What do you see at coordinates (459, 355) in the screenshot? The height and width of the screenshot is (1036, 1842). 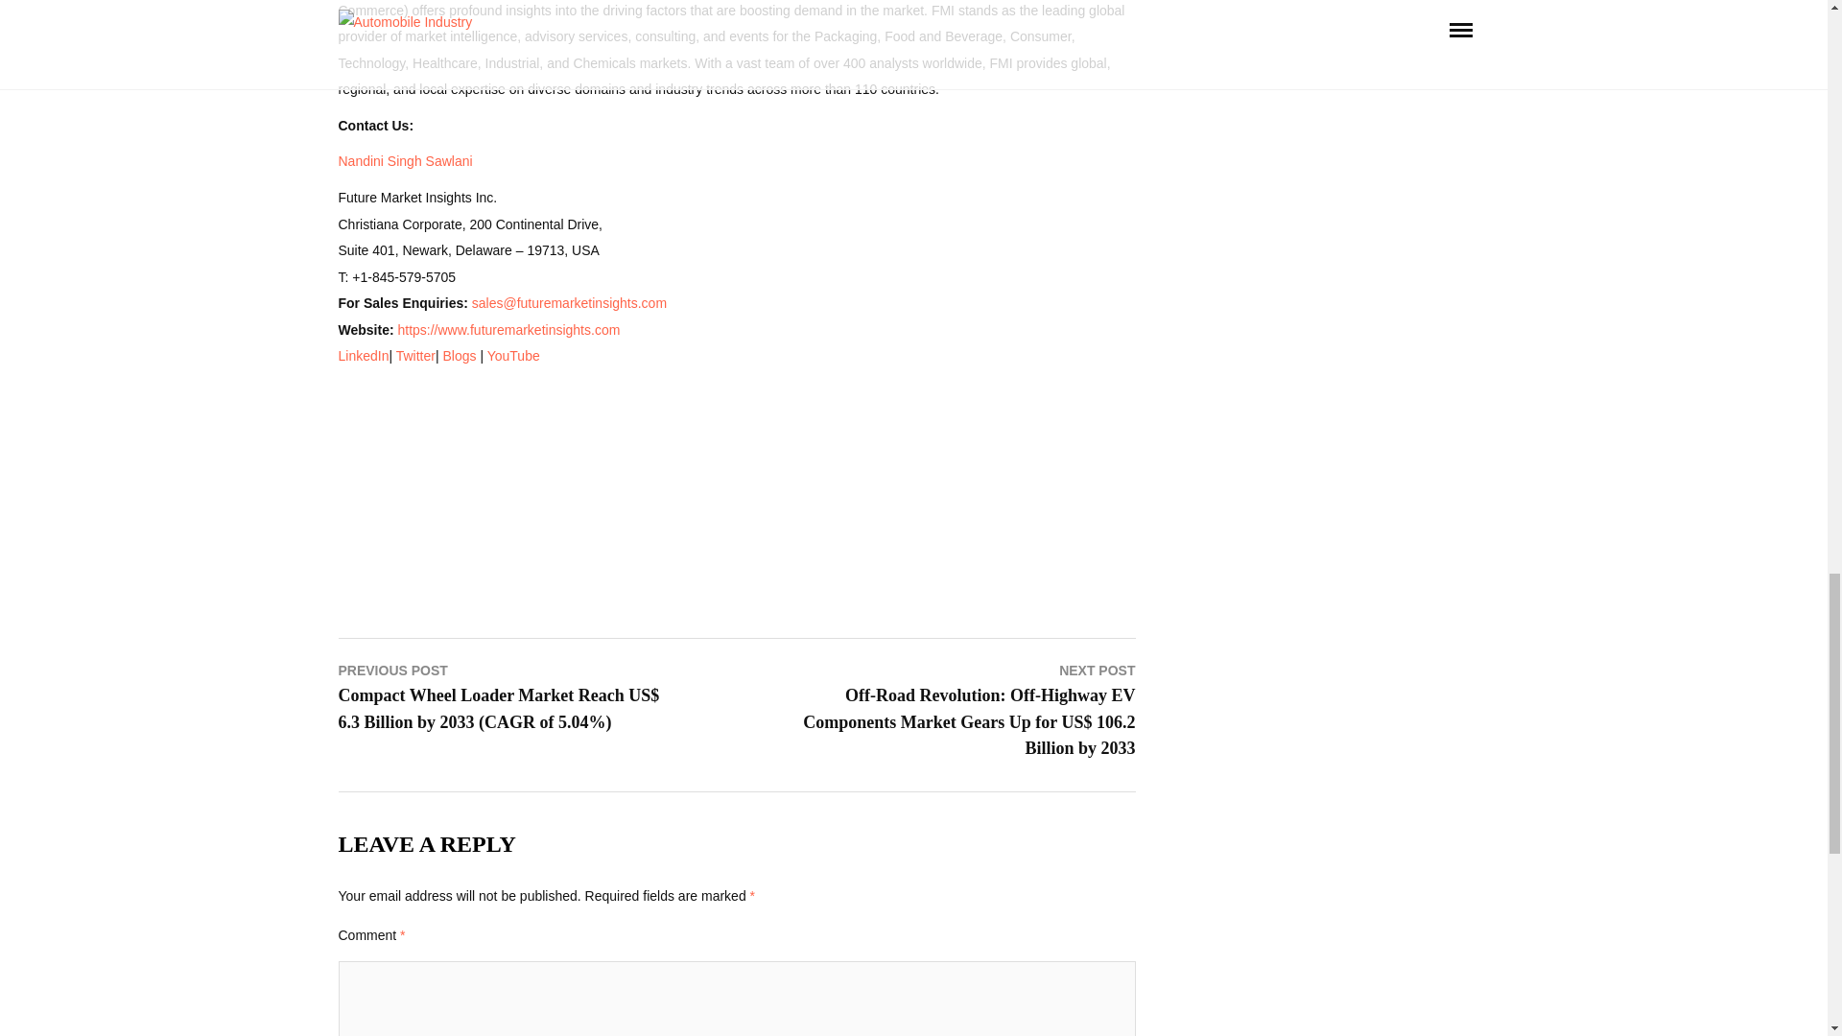 I see `Blogs` at bounding box center [459, 355].